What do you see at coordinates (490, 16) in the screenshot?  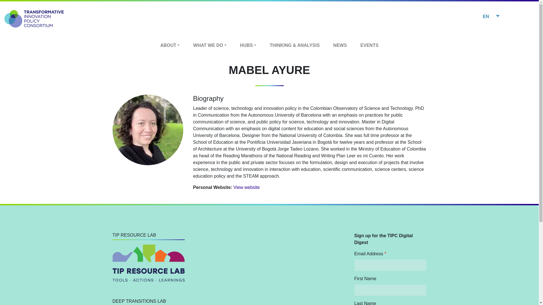 I see `EN` at bounding box center [490, 16].